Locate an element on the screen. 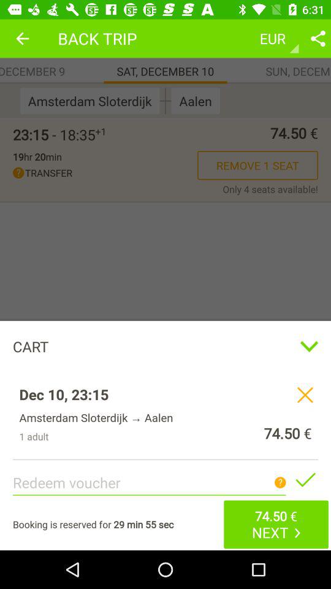 The width and height of the screenshot is (331, 589). launch the 19hr 20min icon is located at coordinates (37, 156).